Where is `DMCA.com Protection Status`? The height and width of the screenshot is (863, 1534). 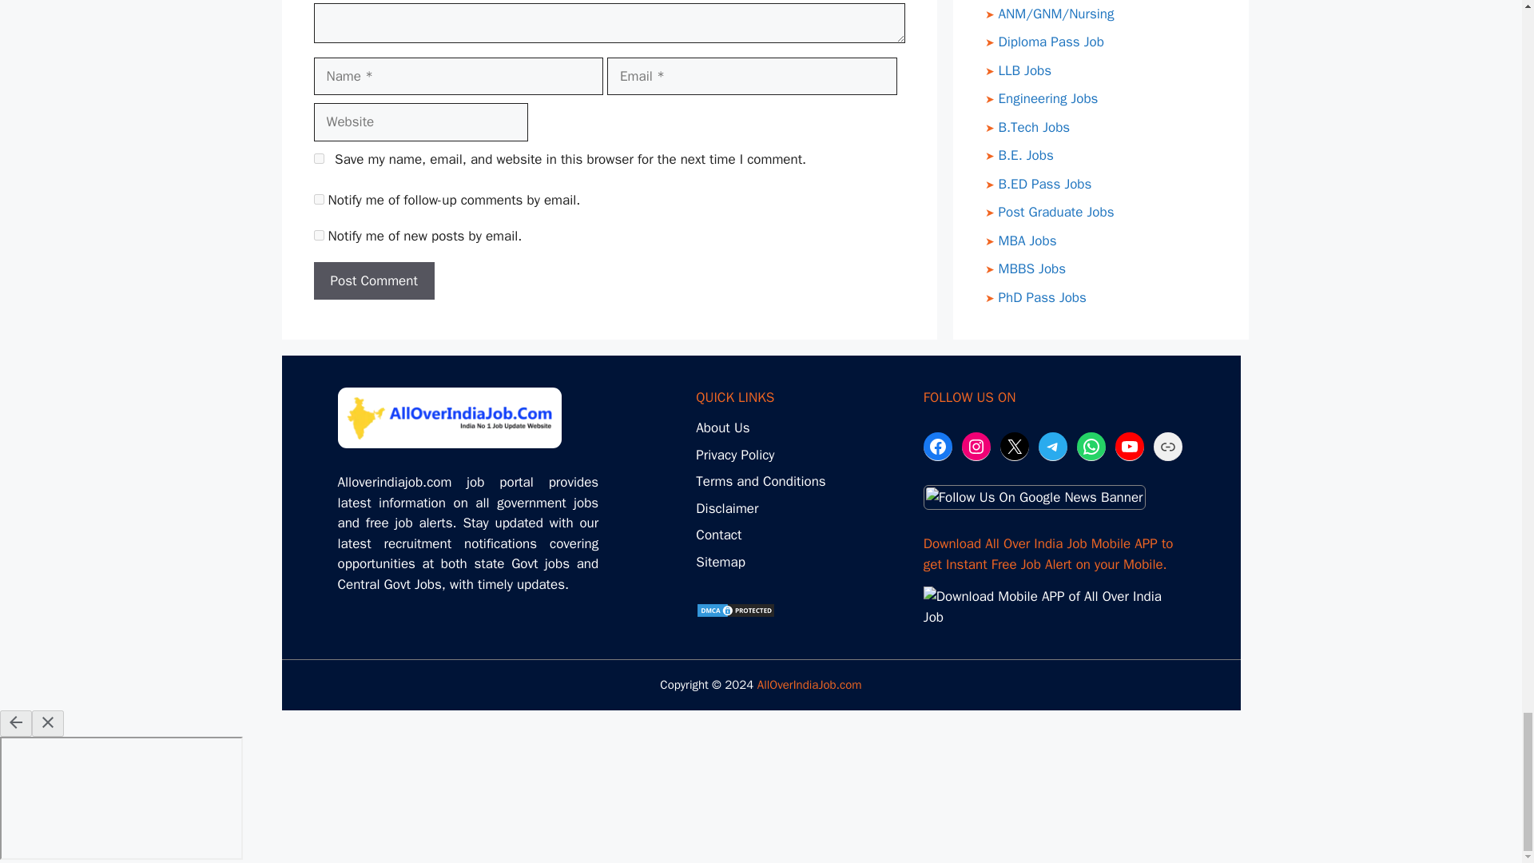 DMCA.com Protection Status is located at coordinates (736, 614).